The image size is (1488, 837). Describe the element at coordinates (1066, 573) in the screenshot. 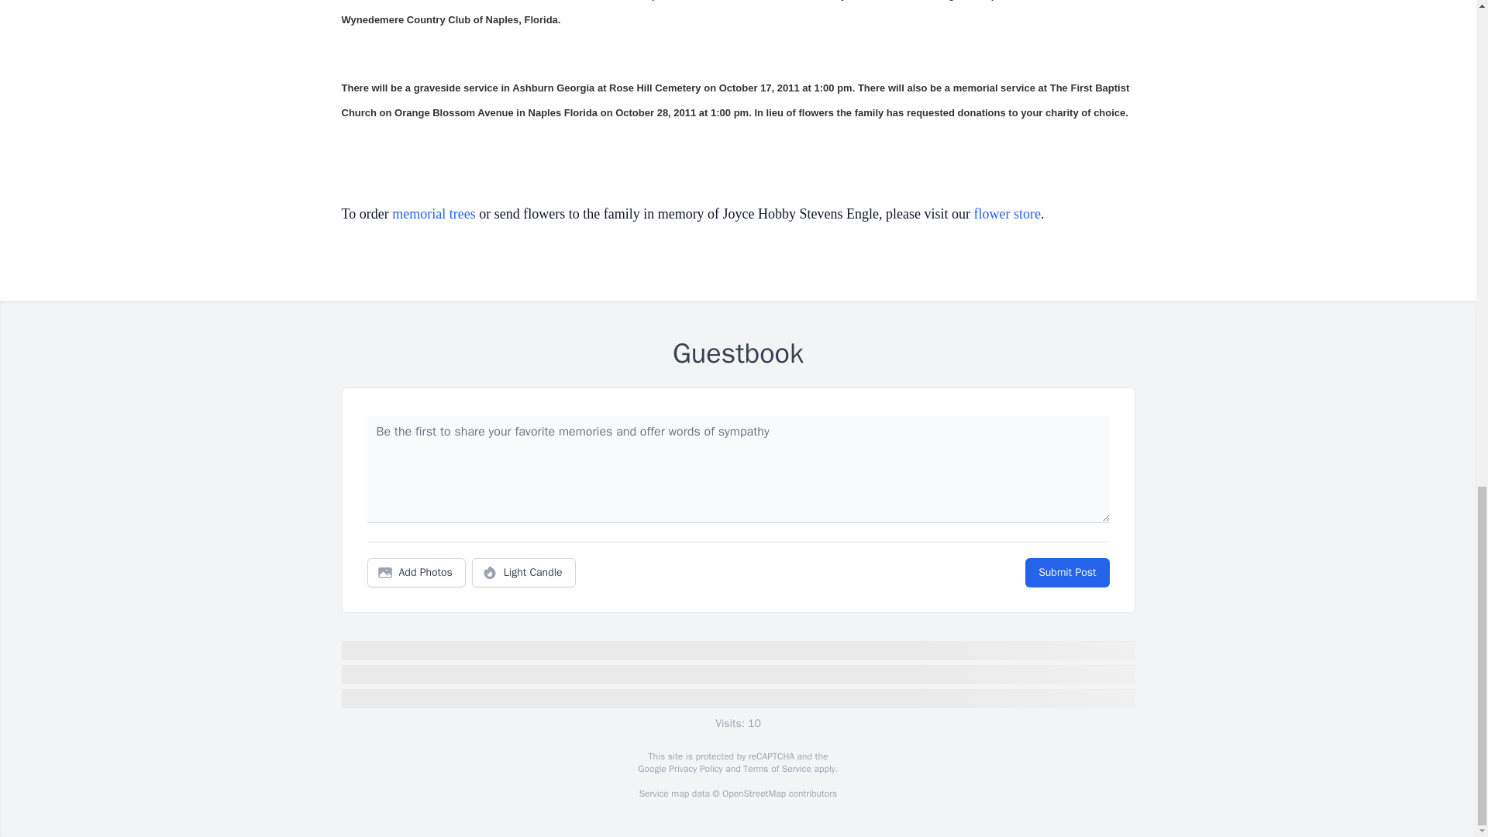

I see `Submit Post` at that location.